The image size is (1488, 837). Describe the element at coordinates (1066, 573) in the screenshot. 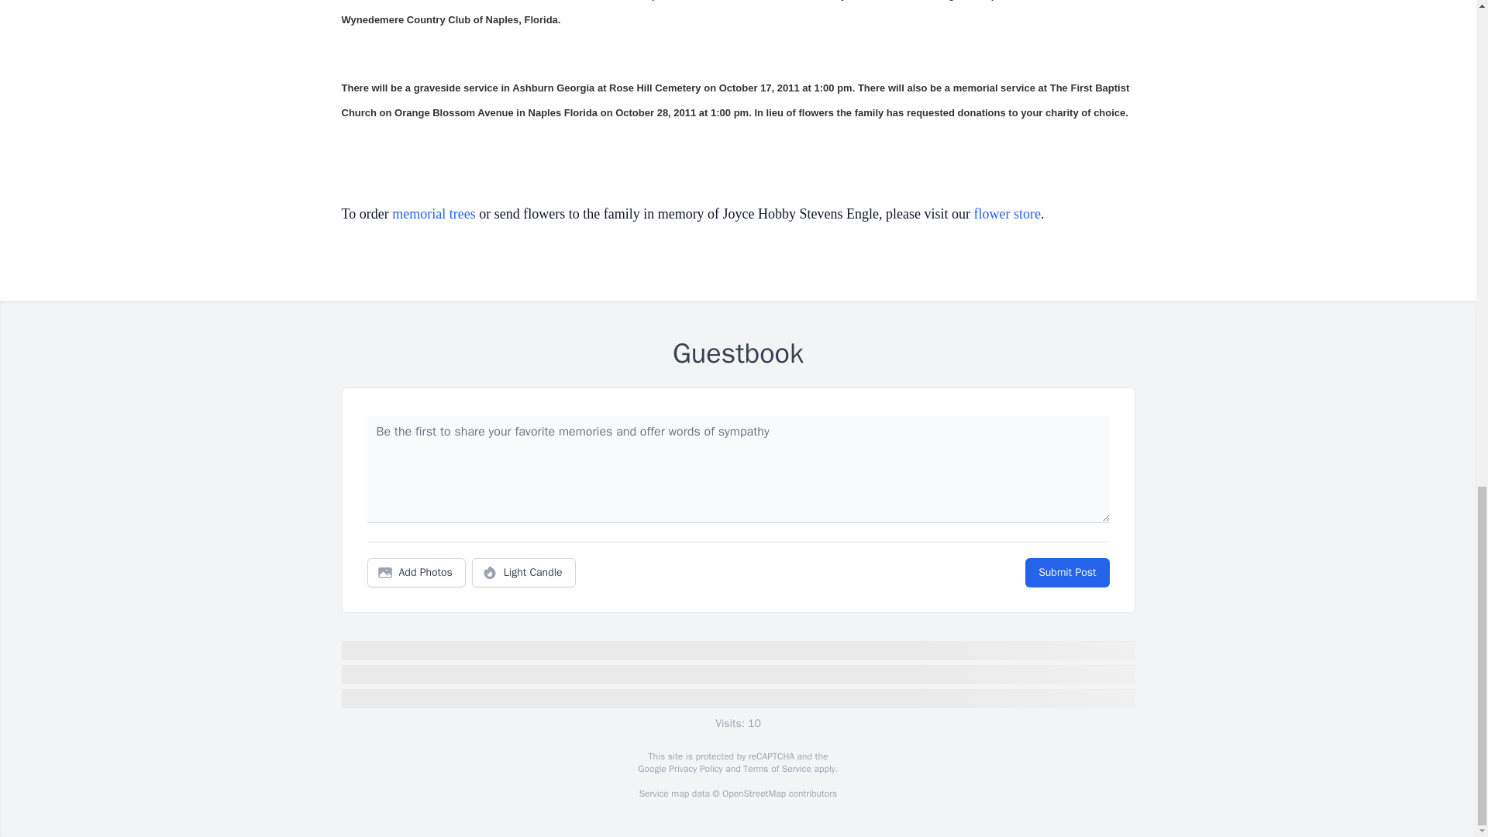

I see `Submit Post` at that location.